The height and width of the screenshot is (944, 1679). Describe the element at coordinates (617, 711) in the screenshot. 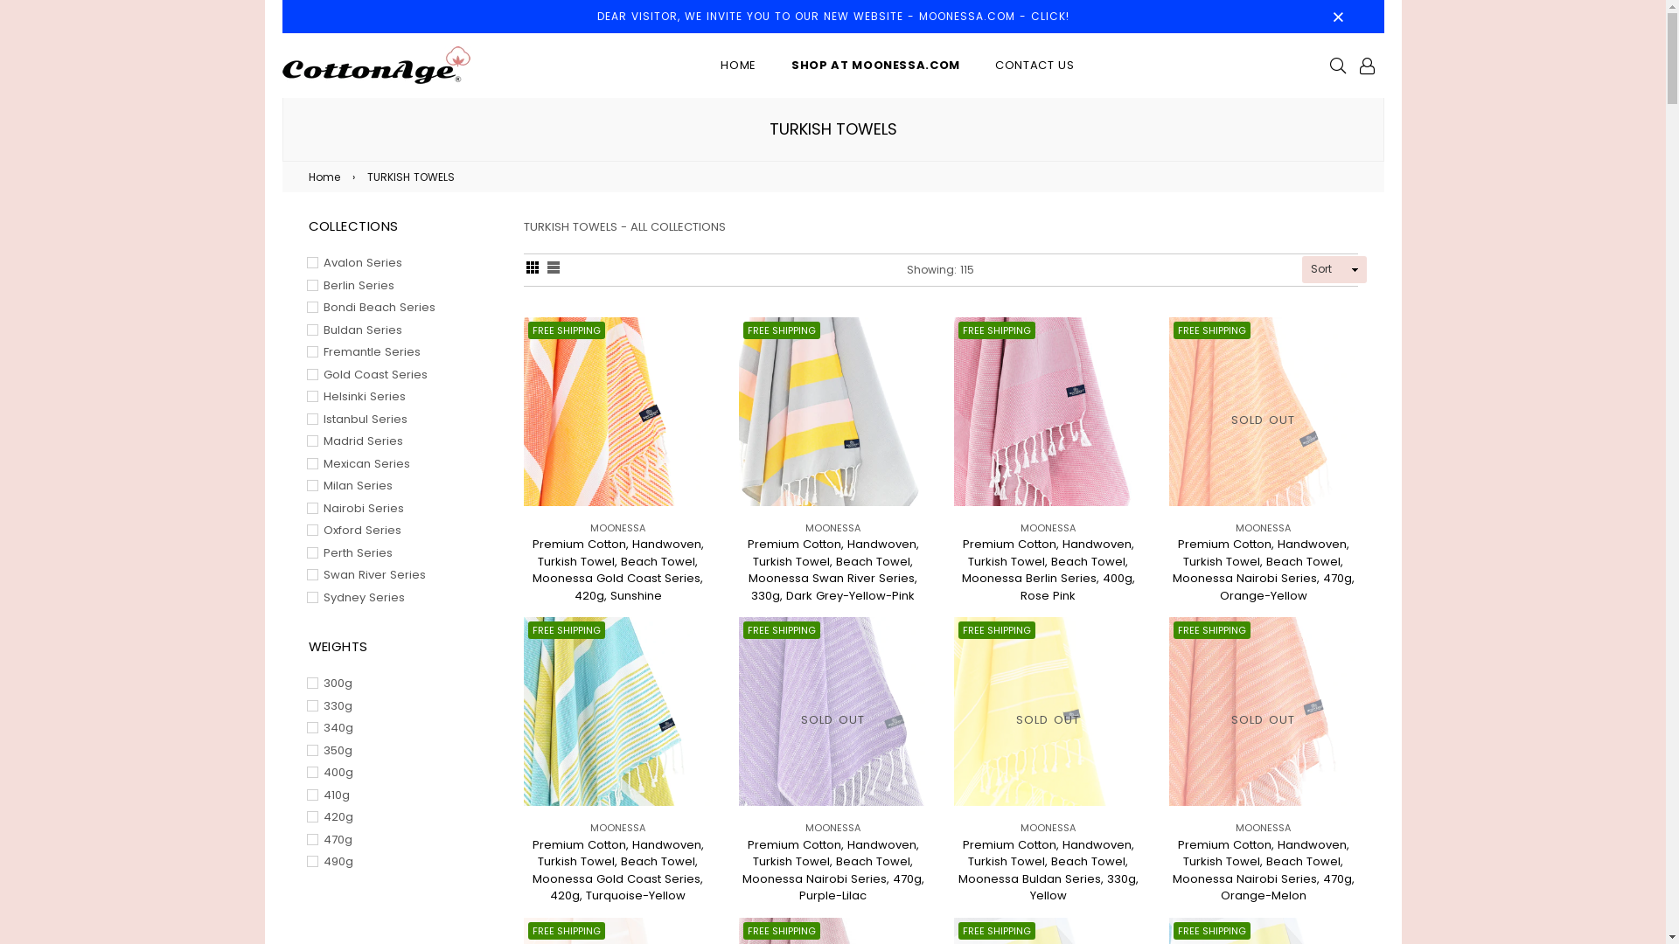

I see `FREE SHIPPING` at that location.